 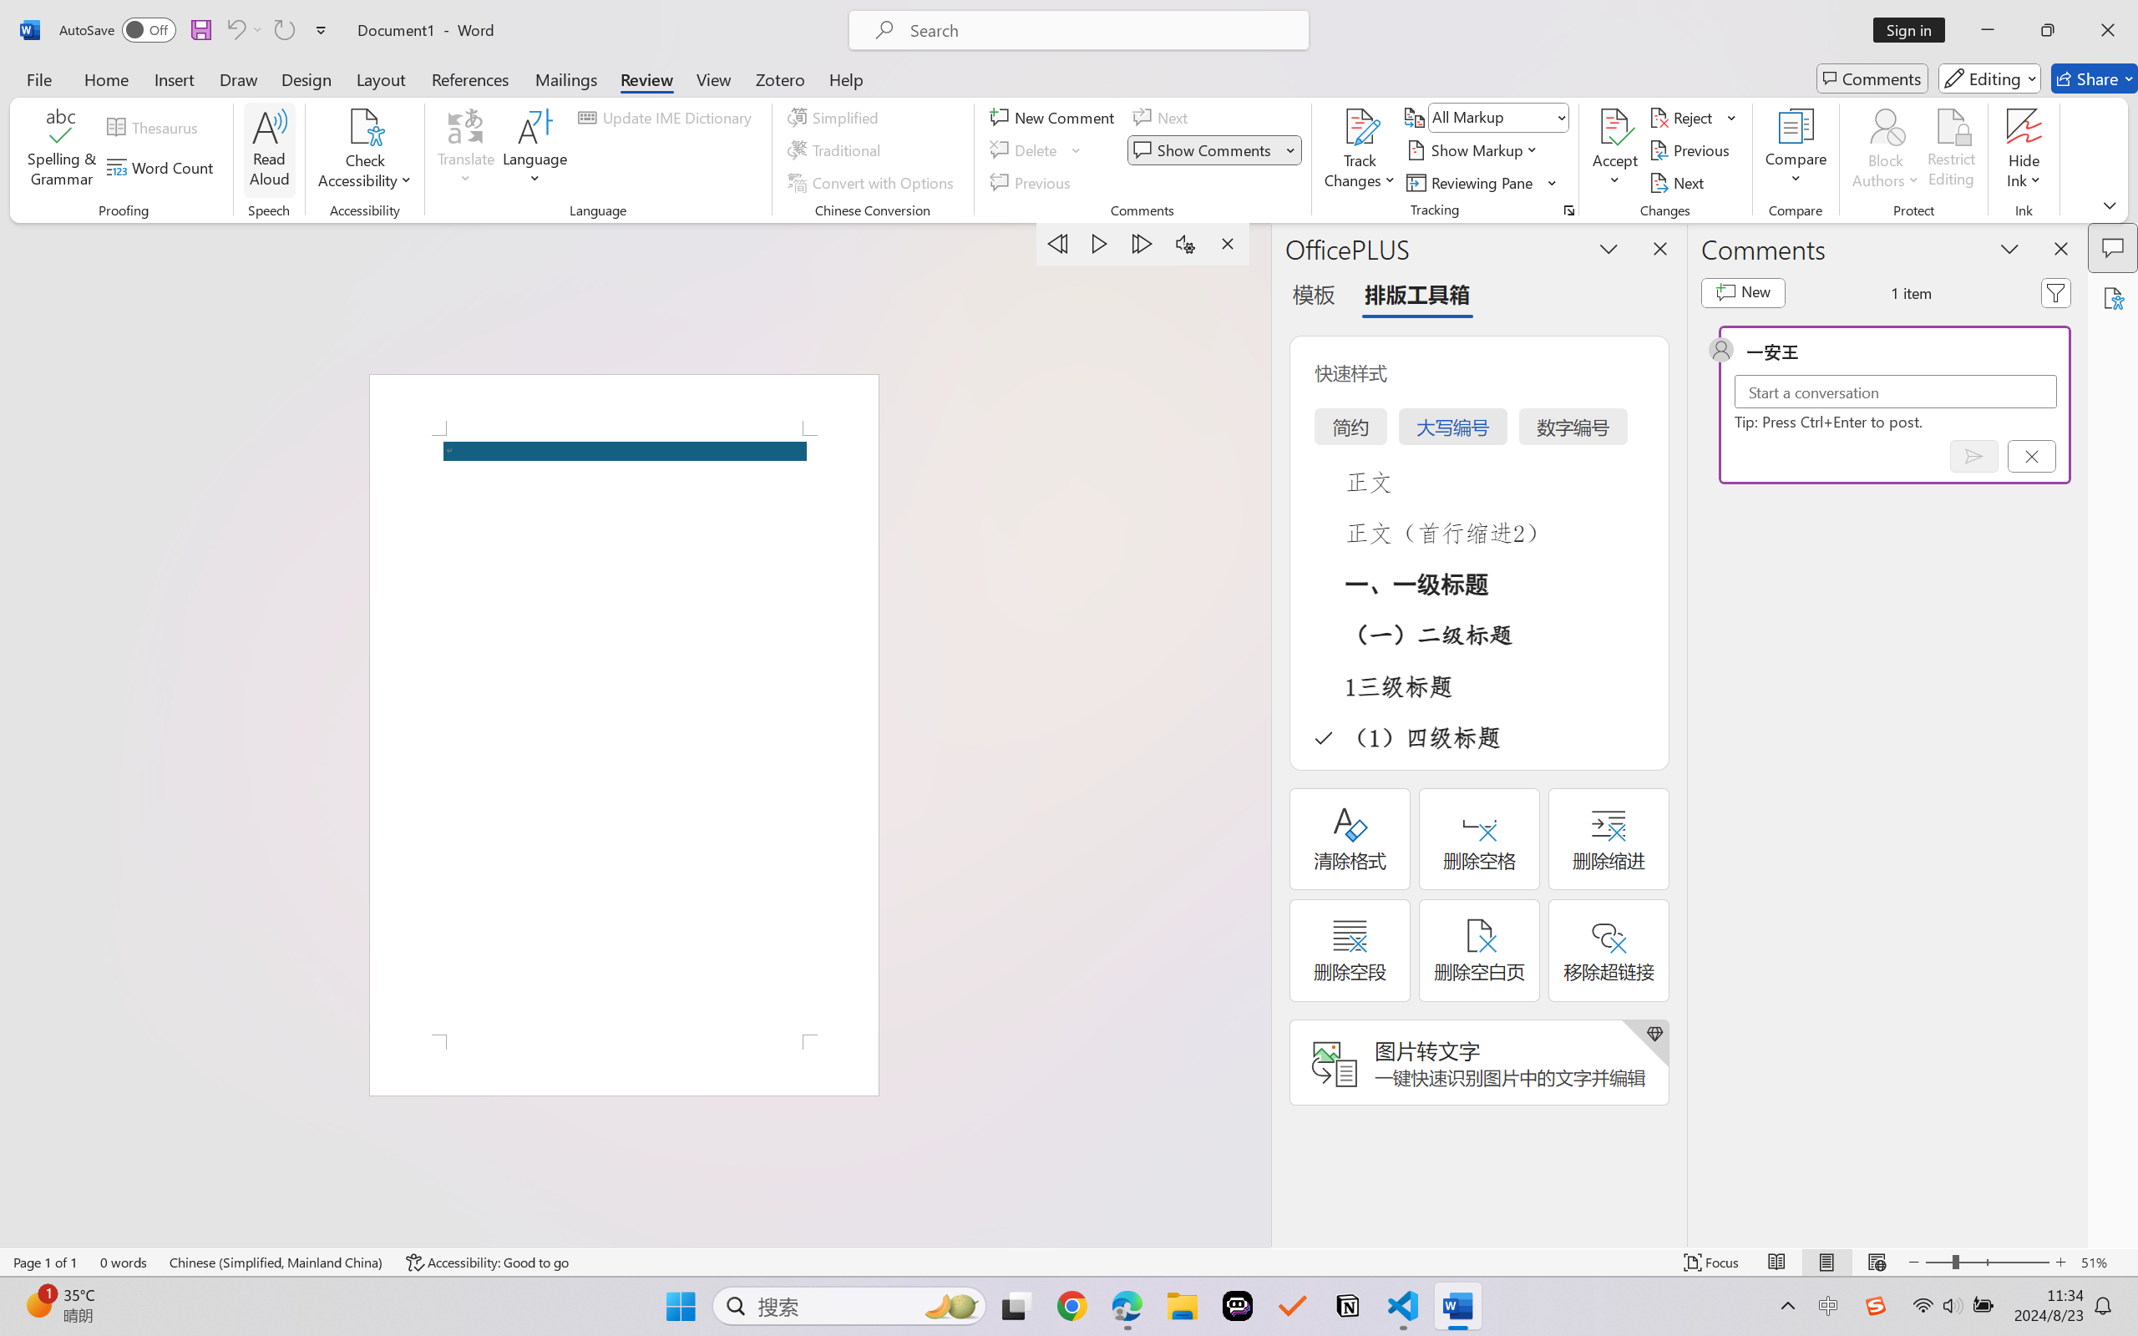 What do you see at coordinates (1360, 150) in the screenshot?
I see `Track Changes` at bounding box center [1360, 150].